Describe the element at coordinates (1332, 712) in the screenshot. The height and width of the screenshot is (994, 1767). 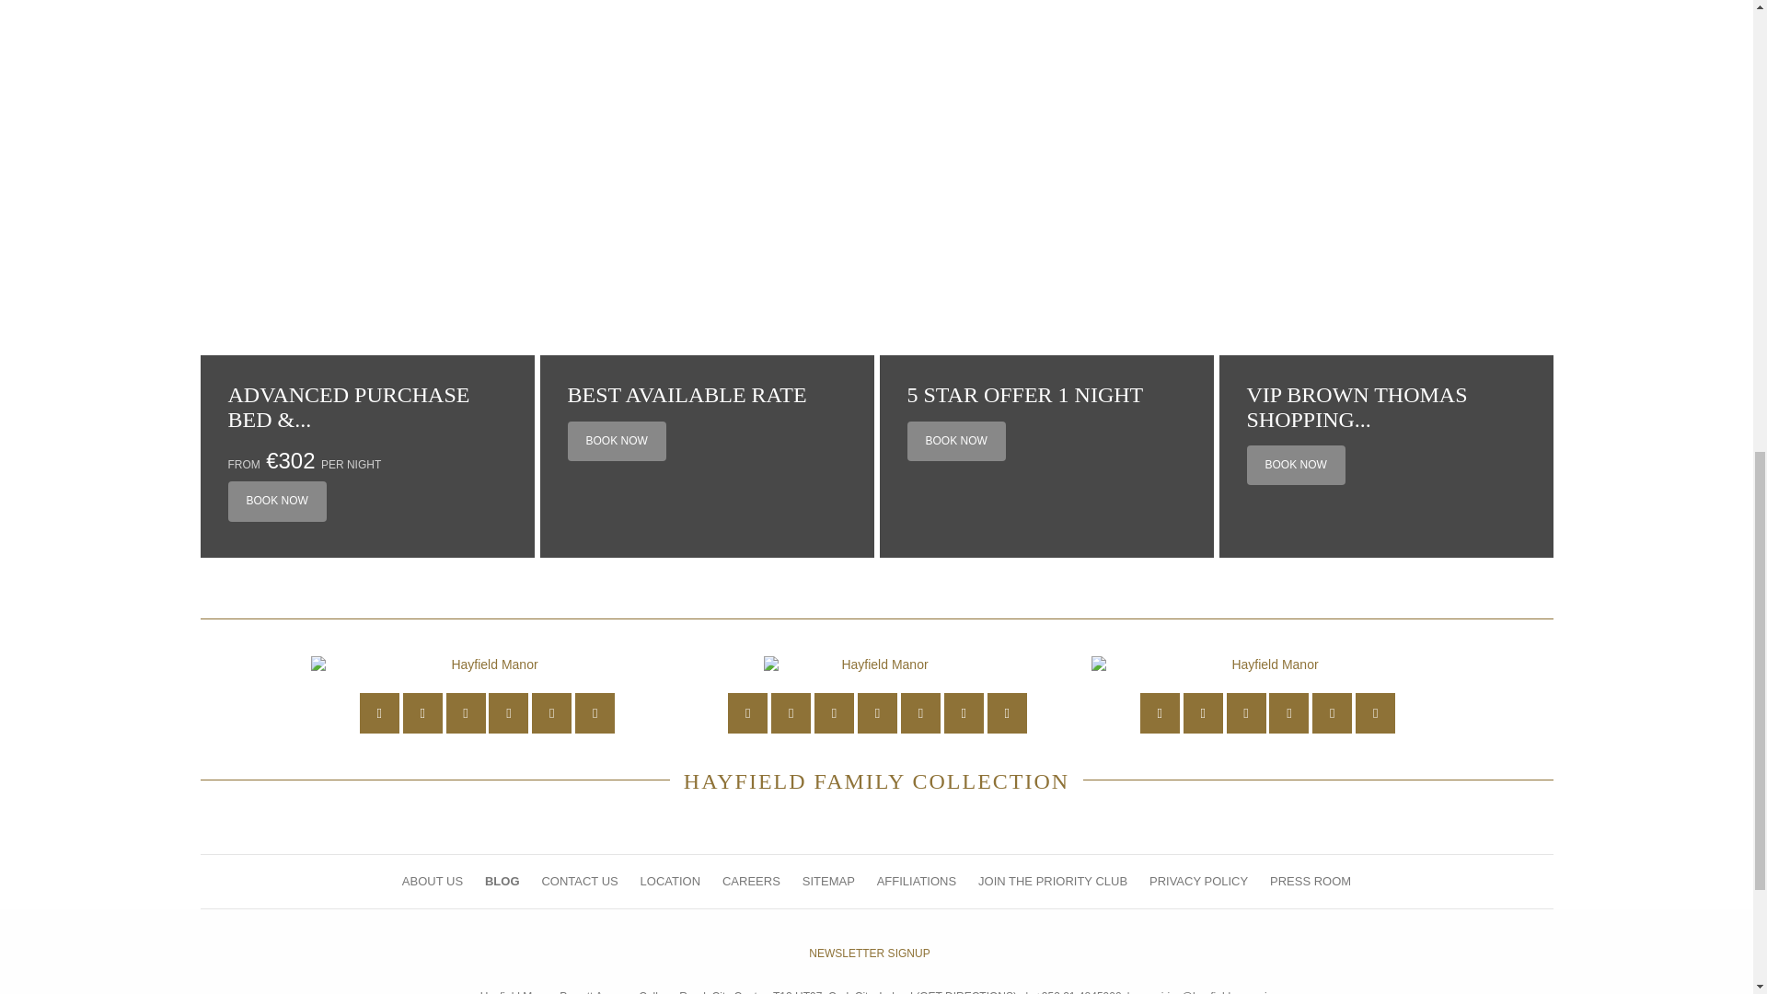
I see `Pinterest` at that location.